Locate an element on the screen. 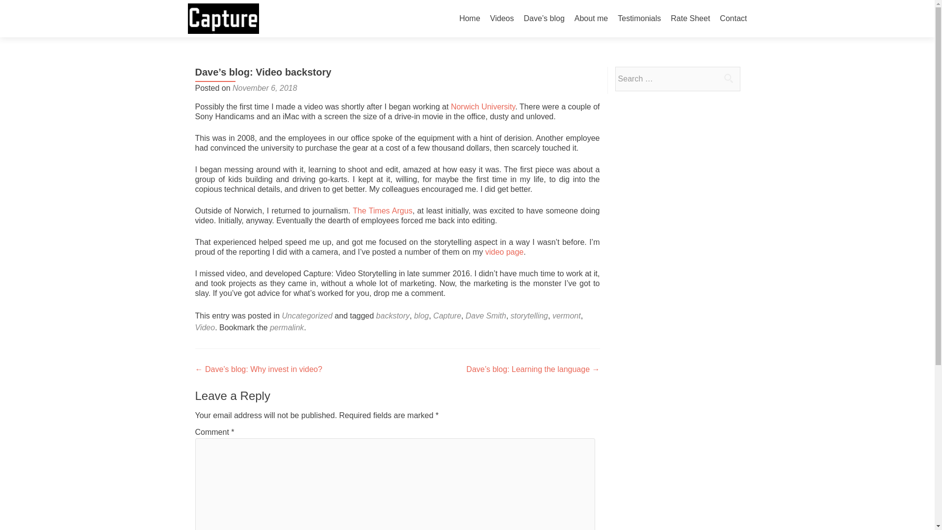 This screenshot has height=530, width=942. Dave Smith is located at coordinates (486, 316).